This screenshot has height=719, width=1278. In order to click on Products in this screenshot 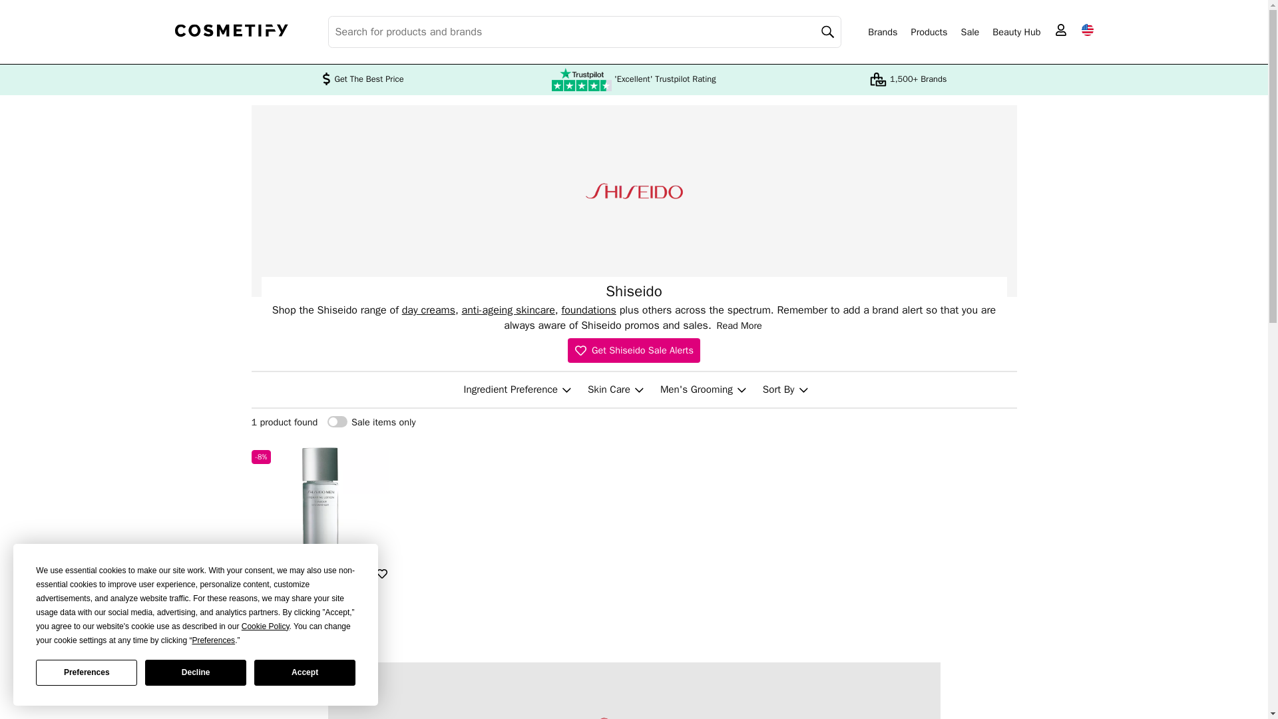, I will do `click(929, 32)`.